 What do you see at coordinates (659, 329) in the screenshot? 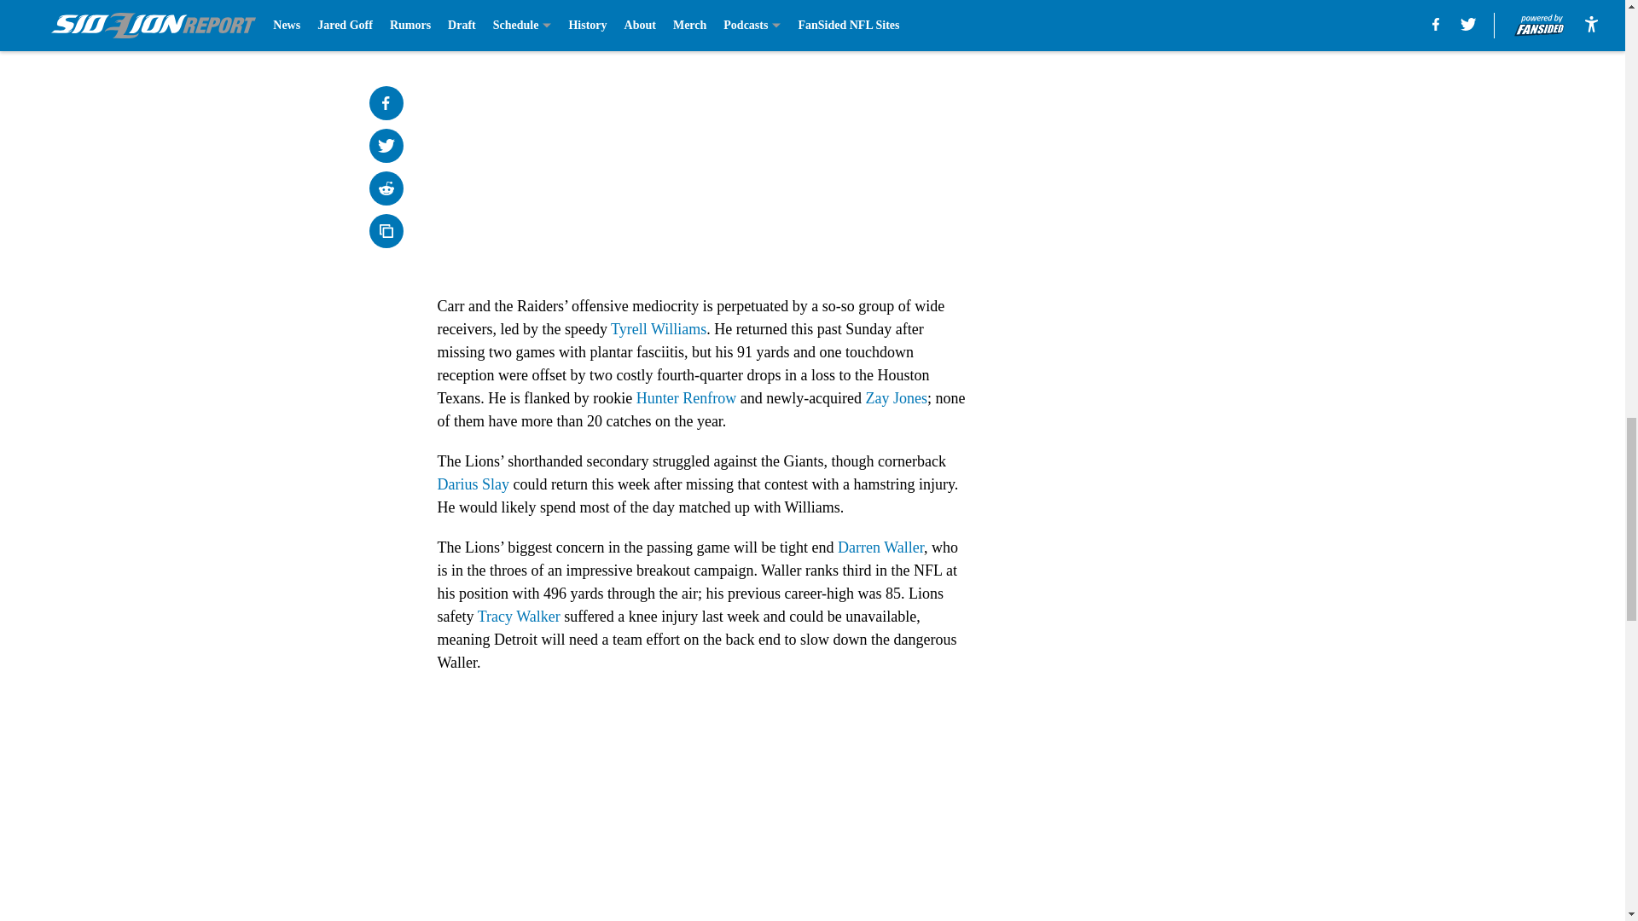
I see `Tyrell Williams` at bounding box center [659, 329].